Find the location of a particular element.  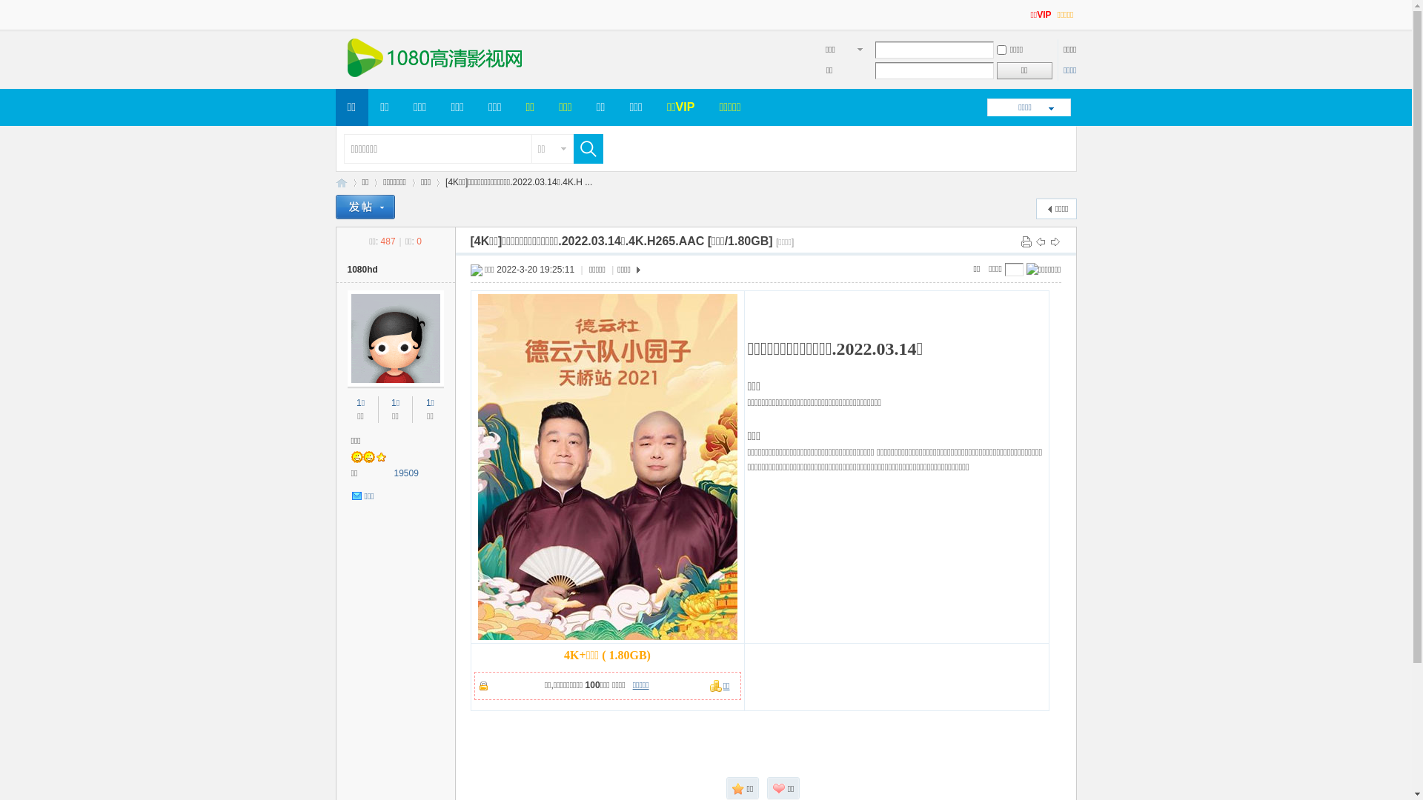

true is located at coordinates (584, 149).